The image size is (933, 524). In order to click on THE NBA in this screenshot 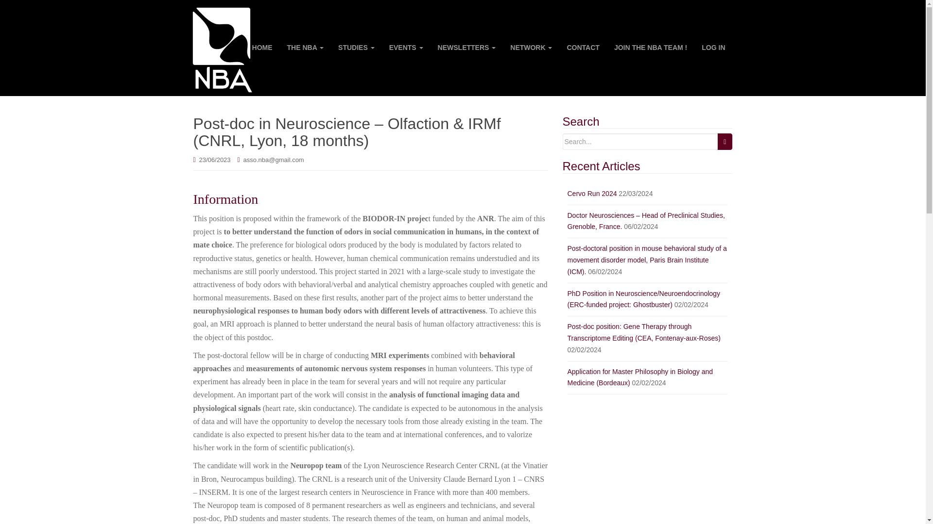, I will do `click(305, 47)`.